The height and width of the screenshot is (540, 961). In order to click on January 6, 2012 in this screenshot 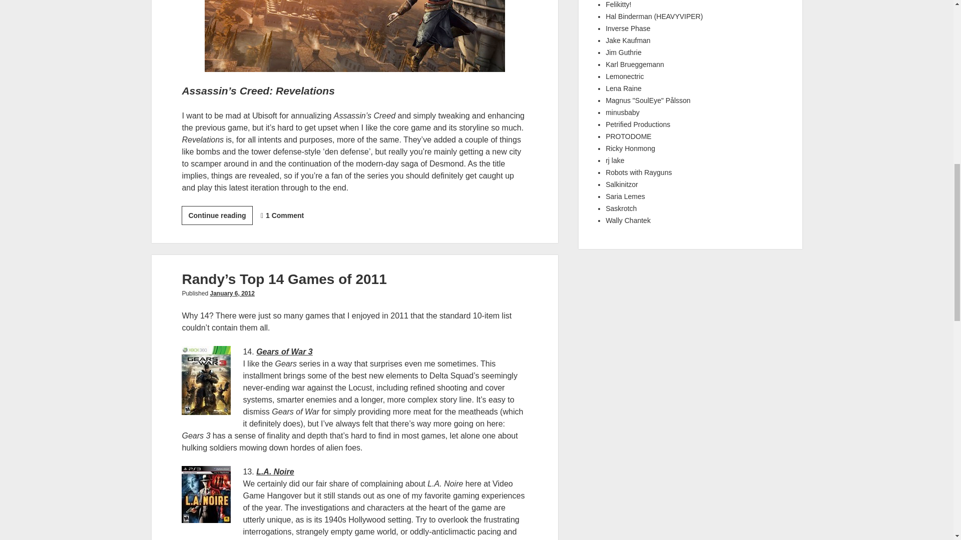, I will do `click(232, 293)`.